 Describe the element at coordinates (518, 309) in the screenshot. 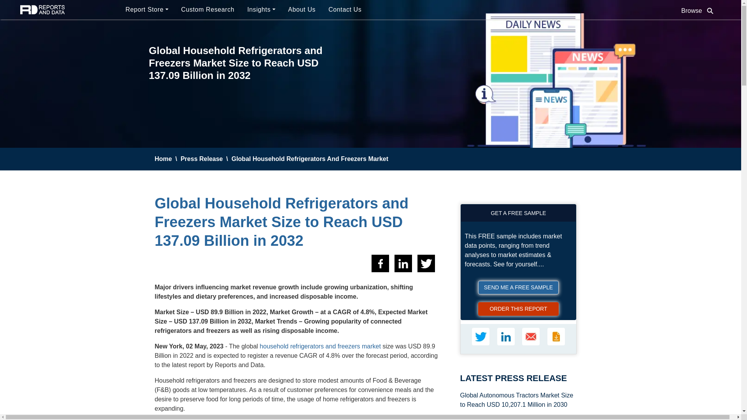

I see `ORDER THIS REPORT` at that location.